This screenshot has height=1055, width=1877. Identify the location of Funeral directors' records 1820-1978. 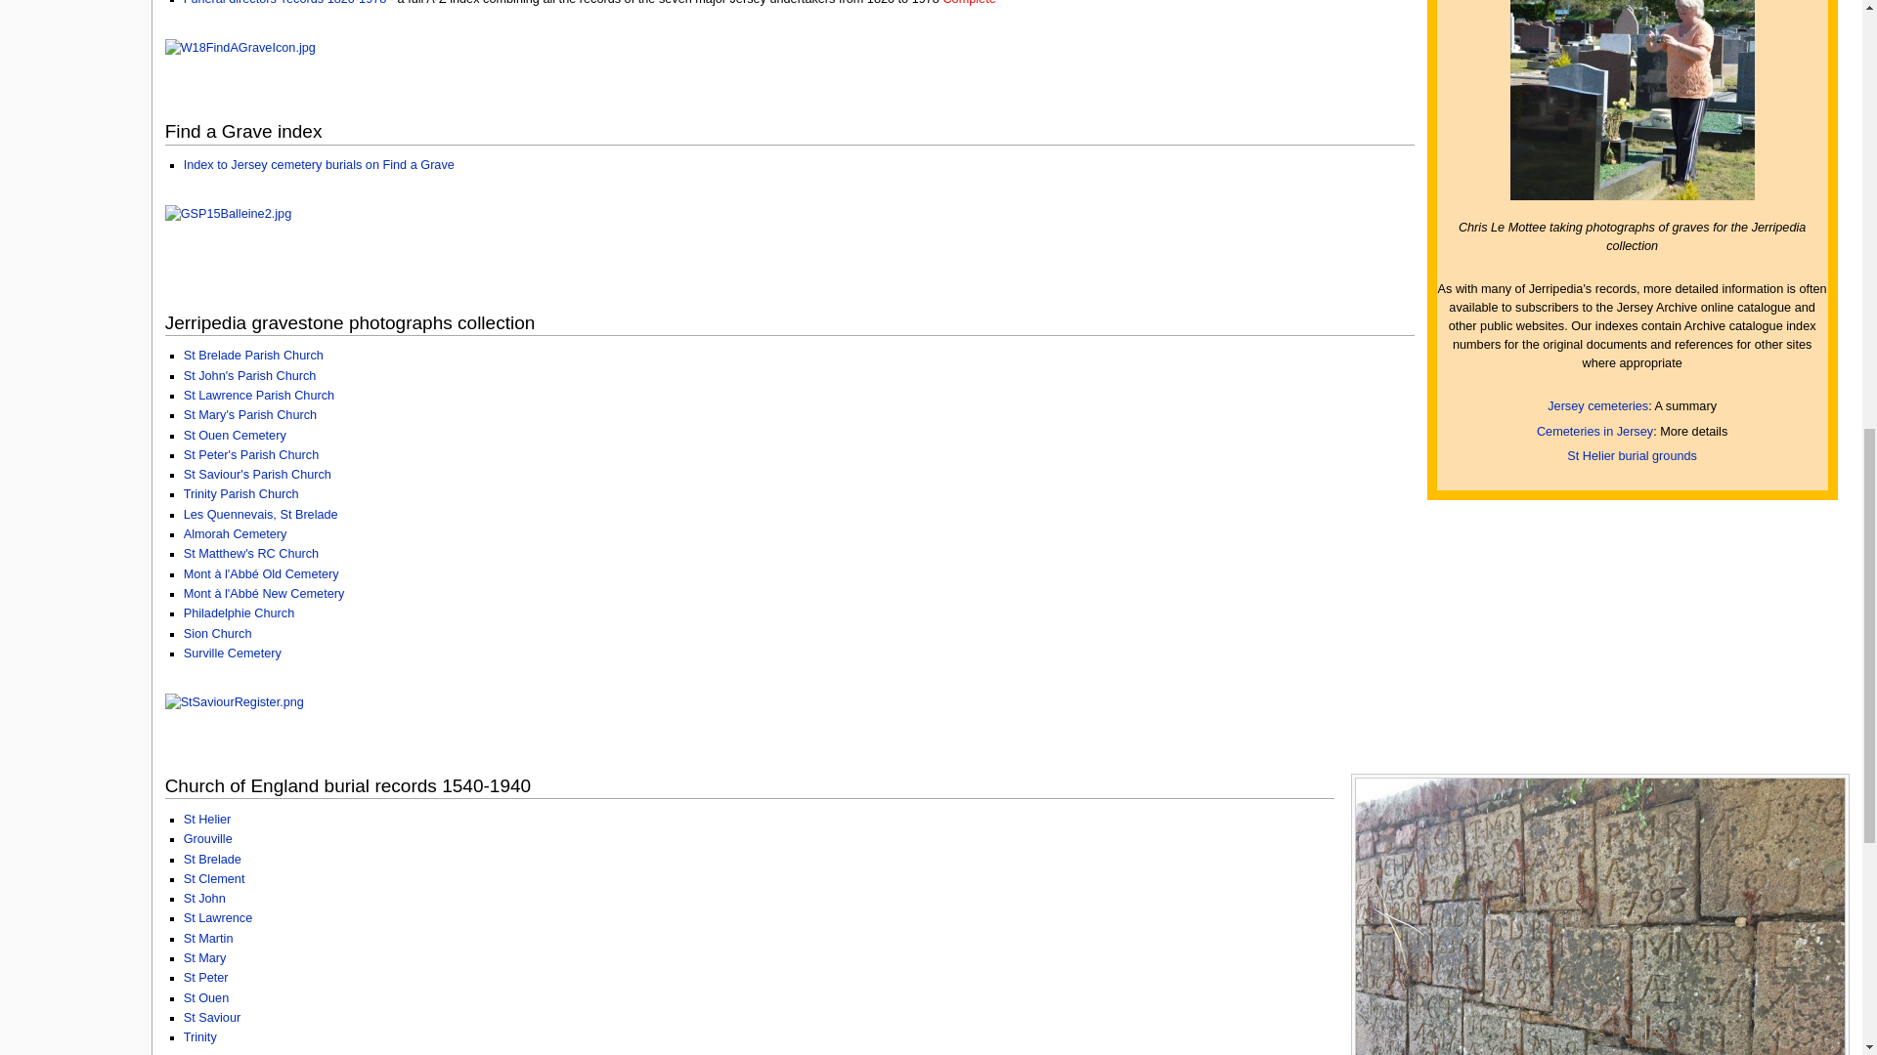
(285, 3).